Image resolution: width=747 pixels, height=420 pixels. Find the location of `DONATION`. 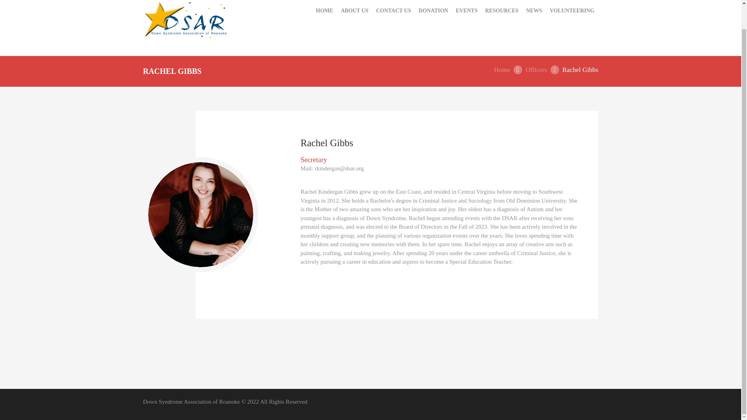

DONATION is located at coordinates (433, 11).